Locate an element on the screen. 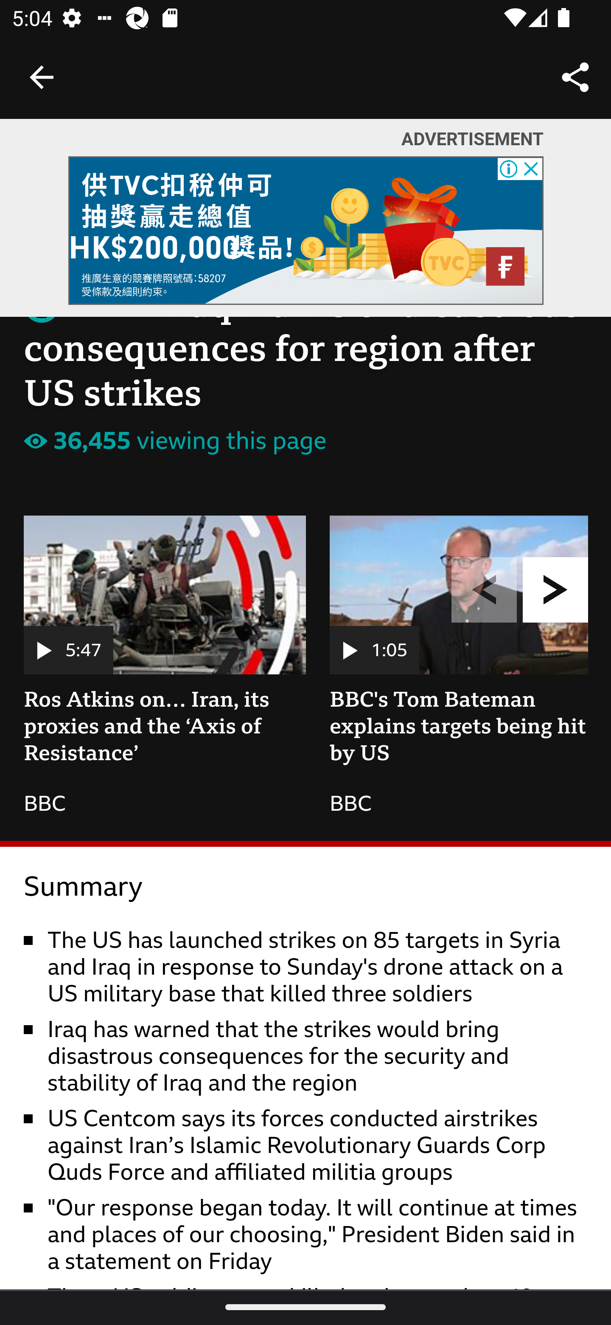 The width and height of the screenshot is (611, 1325). Back is located at coordinates (42, 77).